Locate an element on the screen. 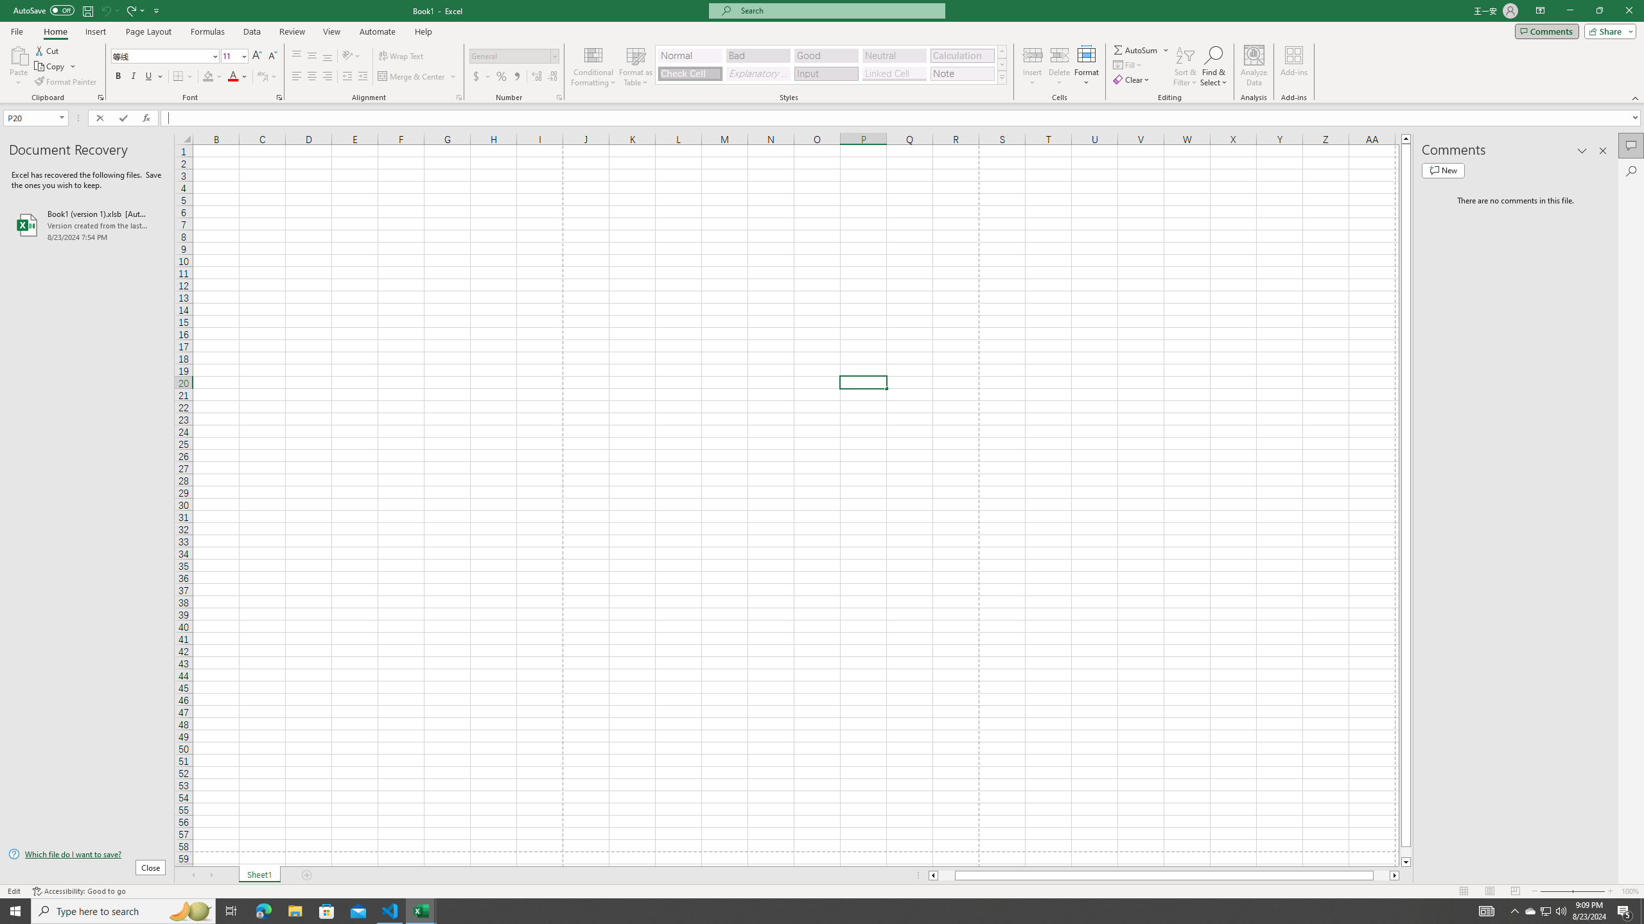  AutomationID: CellStylesGallery is located at coordinates (831, 65).